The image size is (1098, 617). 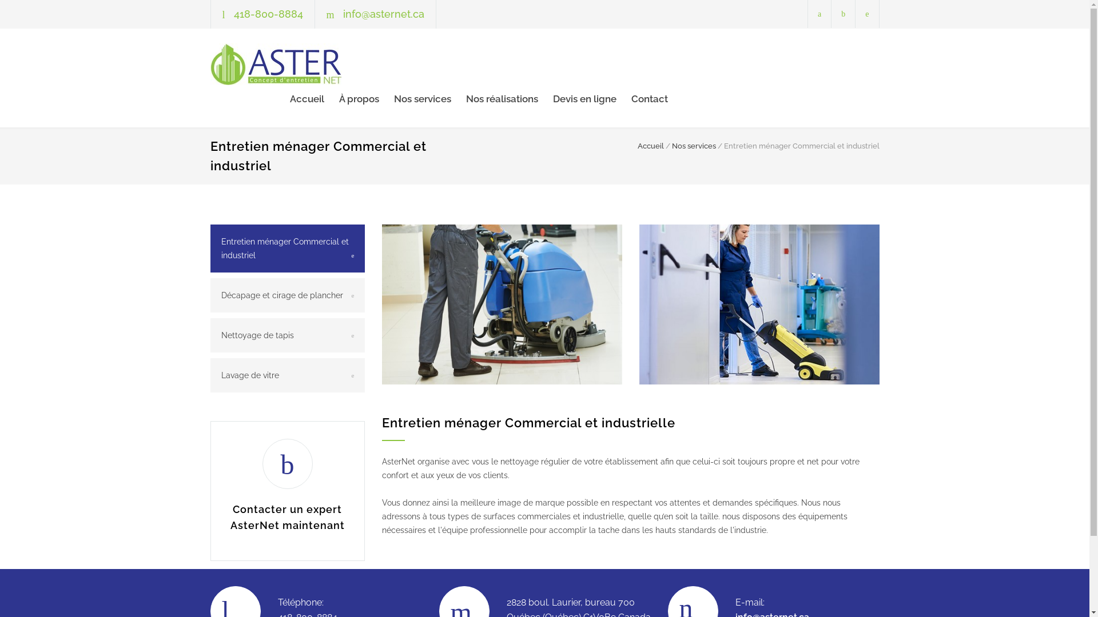 I want to click on asternet, so click(x=316, y=64).